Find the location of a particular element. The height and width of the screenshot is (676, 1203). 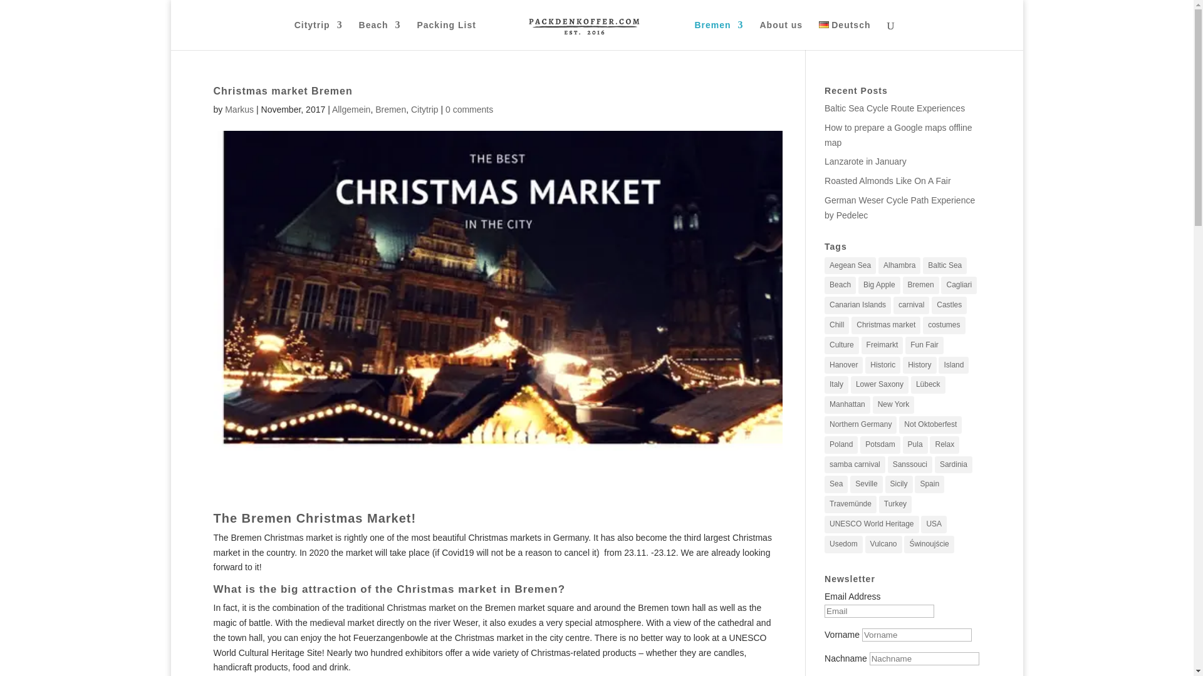

About us is located at coordinates (781, 35).